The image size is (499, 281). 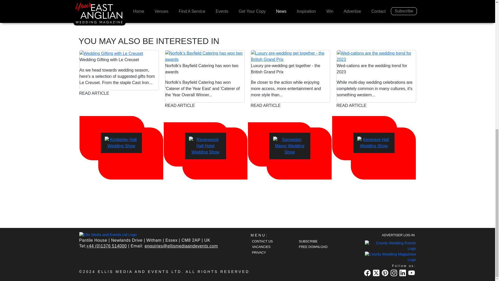 What do you see at coordinates (266, 247) in the screenshot?
I see `VACANCIES` at bounding box center [266, 247].